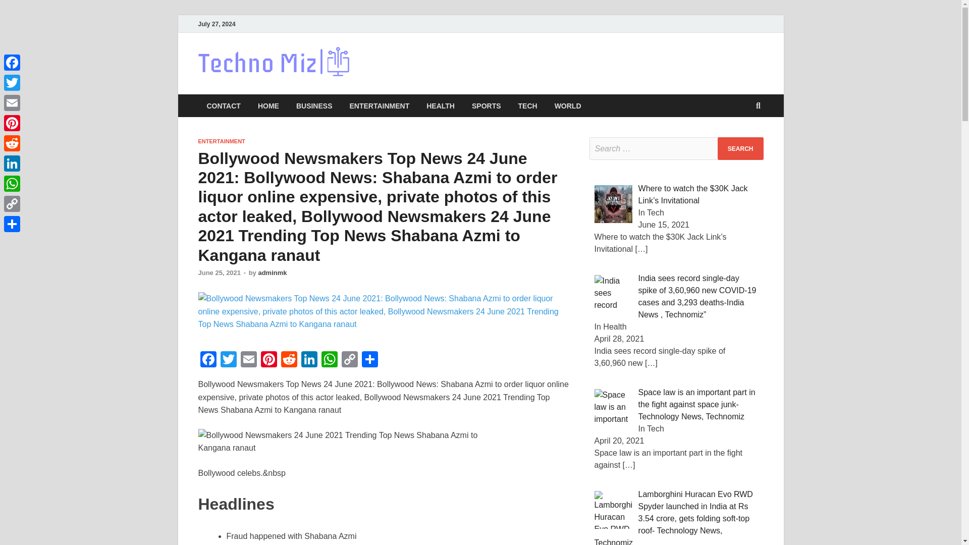 This screenshot has width=969, height=545. What do you see at coordinates (369, 360) in the screenshot?
I see `Share` at bounding box center [369, 360].